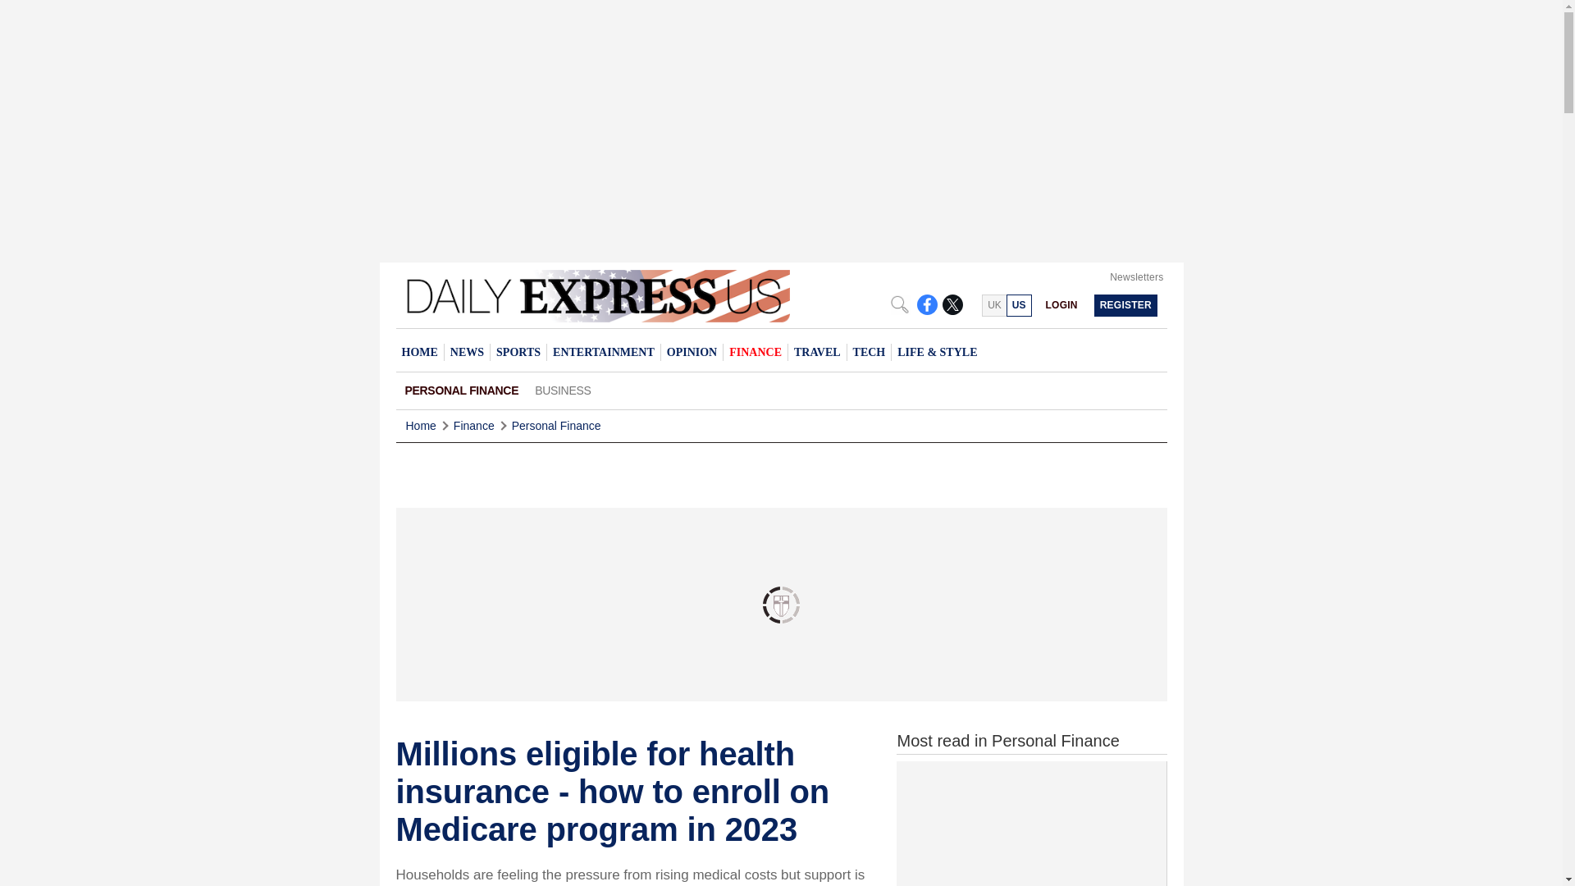  Describe the element at coordinates (1019, 305) in the screenshot. I see `US` at that location.